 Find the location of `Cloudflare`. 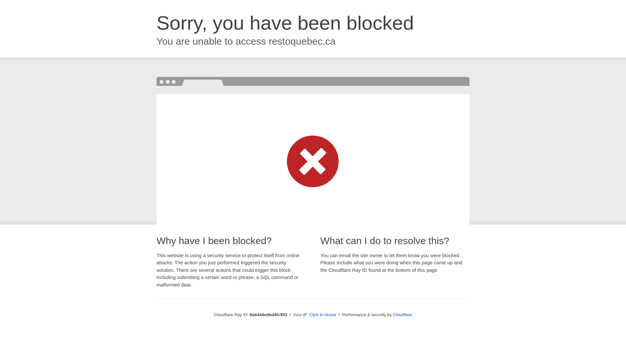

Cloudflare is located at coordinates (402, 315).